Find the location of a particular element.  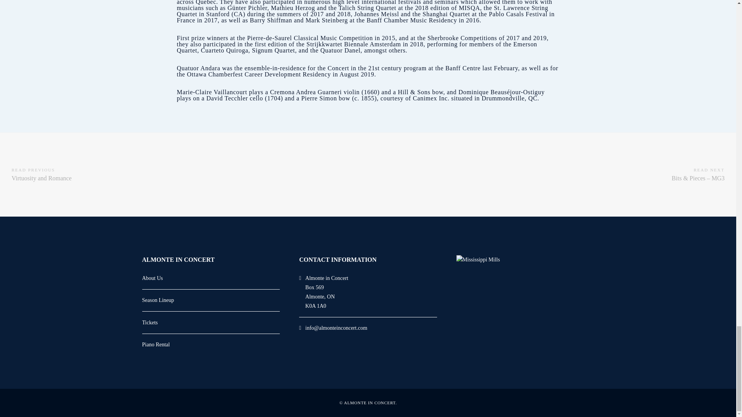

About Us is located at coordinates (211, 281).